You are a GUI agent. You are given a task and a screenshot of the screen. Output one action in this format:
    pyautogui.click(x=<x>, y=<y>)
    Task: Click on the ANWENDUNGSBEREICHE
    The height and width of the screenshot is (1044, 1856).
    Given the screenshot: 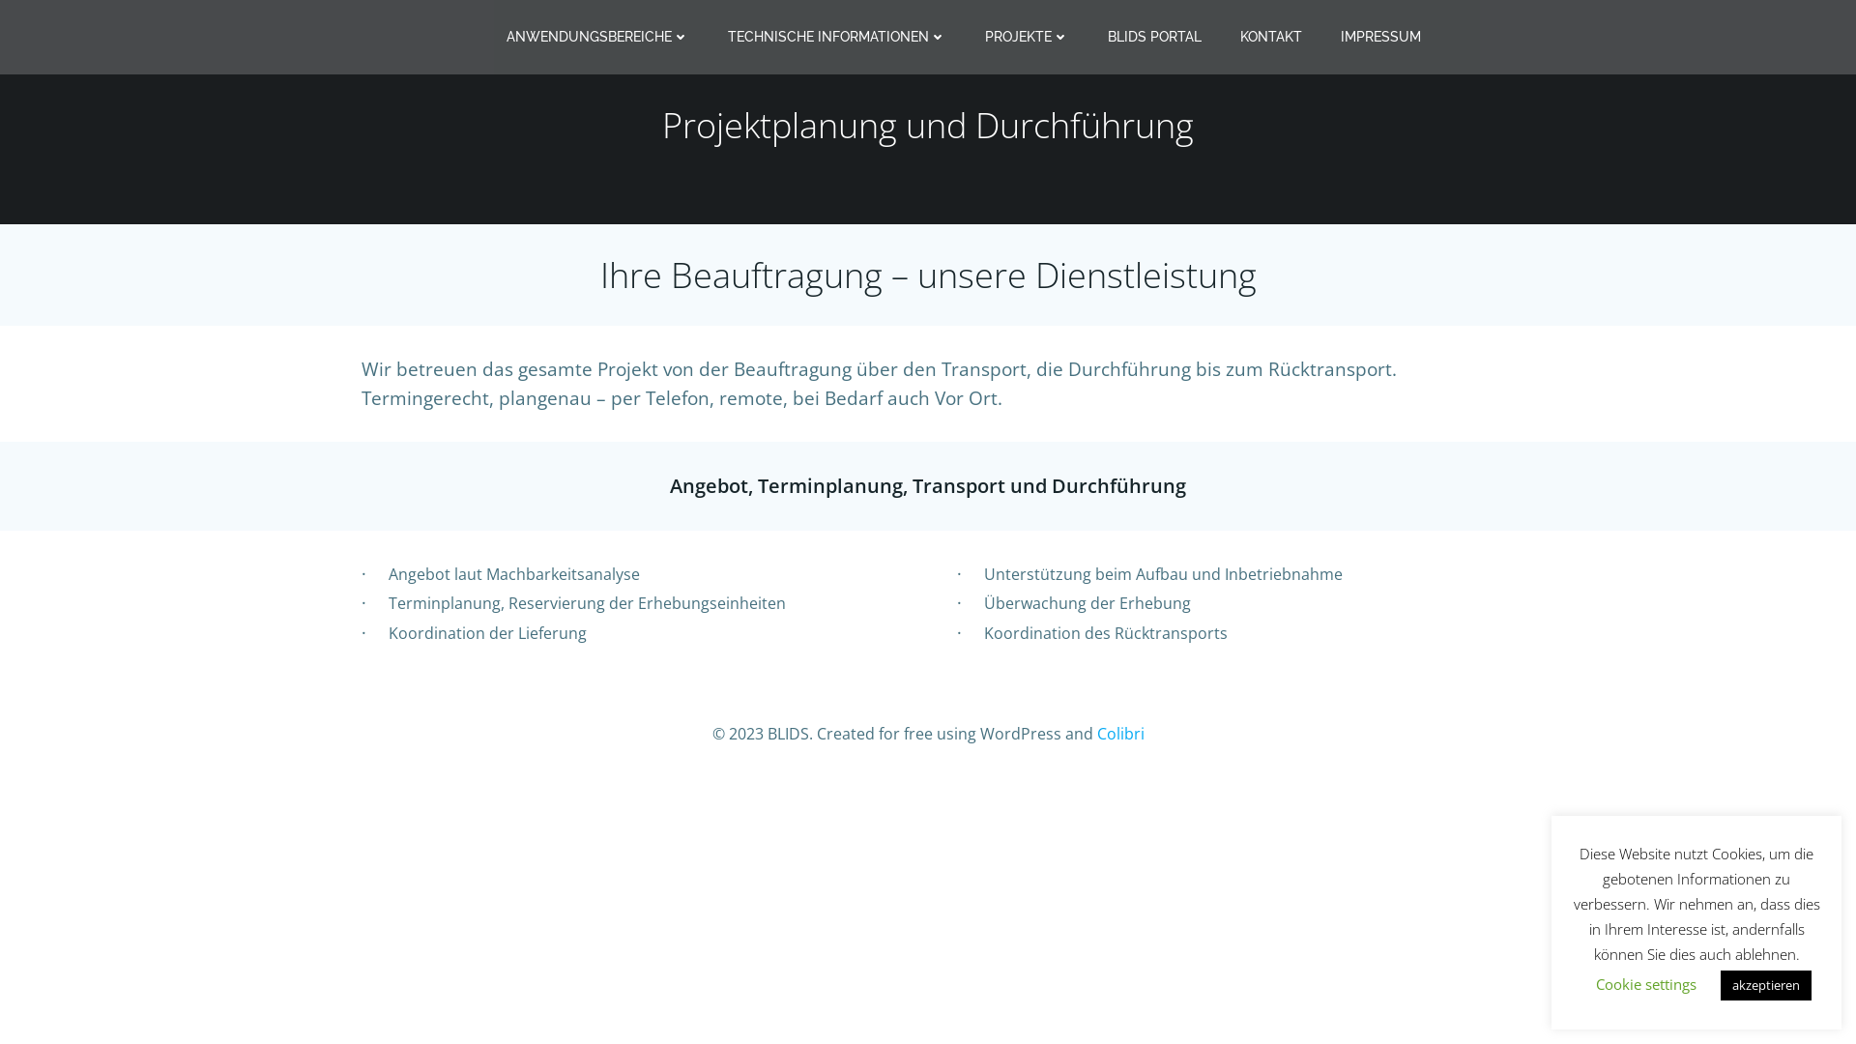 What is the action you would take?
    pyautogui.click(x=597, y=37)
    